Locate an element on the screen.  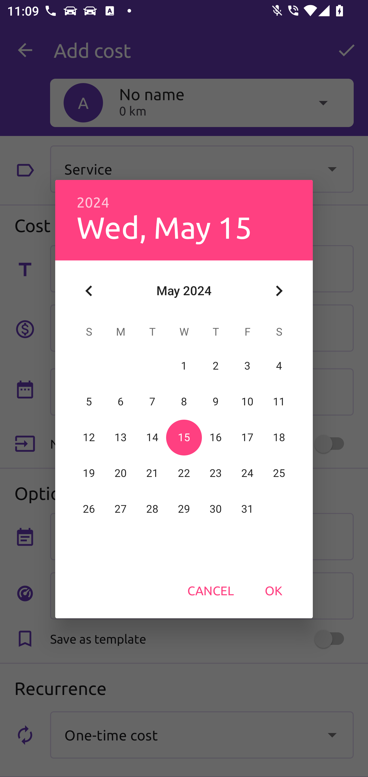
13 13 May 2024 is located at coordinates (121, 437).